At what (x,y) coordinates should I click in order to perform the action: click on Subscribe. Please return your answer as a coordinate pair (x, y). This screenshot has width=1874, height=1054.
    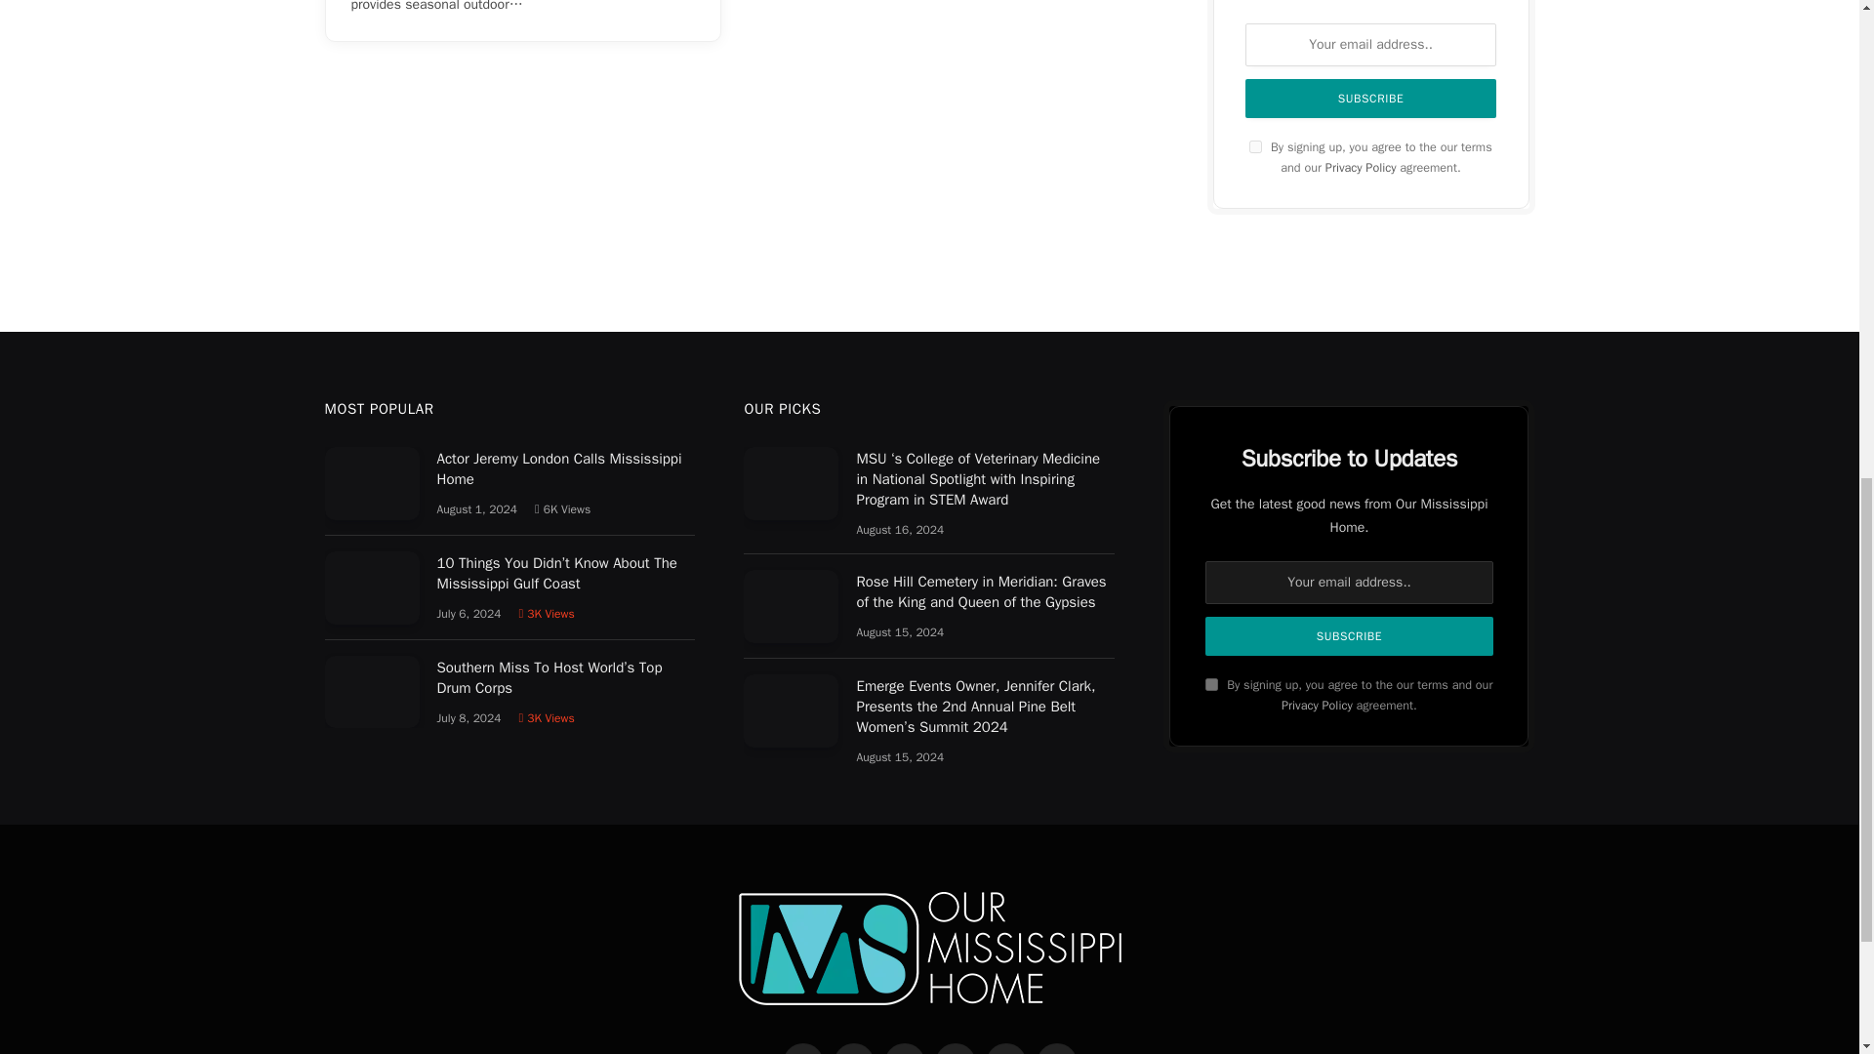
    Looking at the image, I should click on (1348, 635).